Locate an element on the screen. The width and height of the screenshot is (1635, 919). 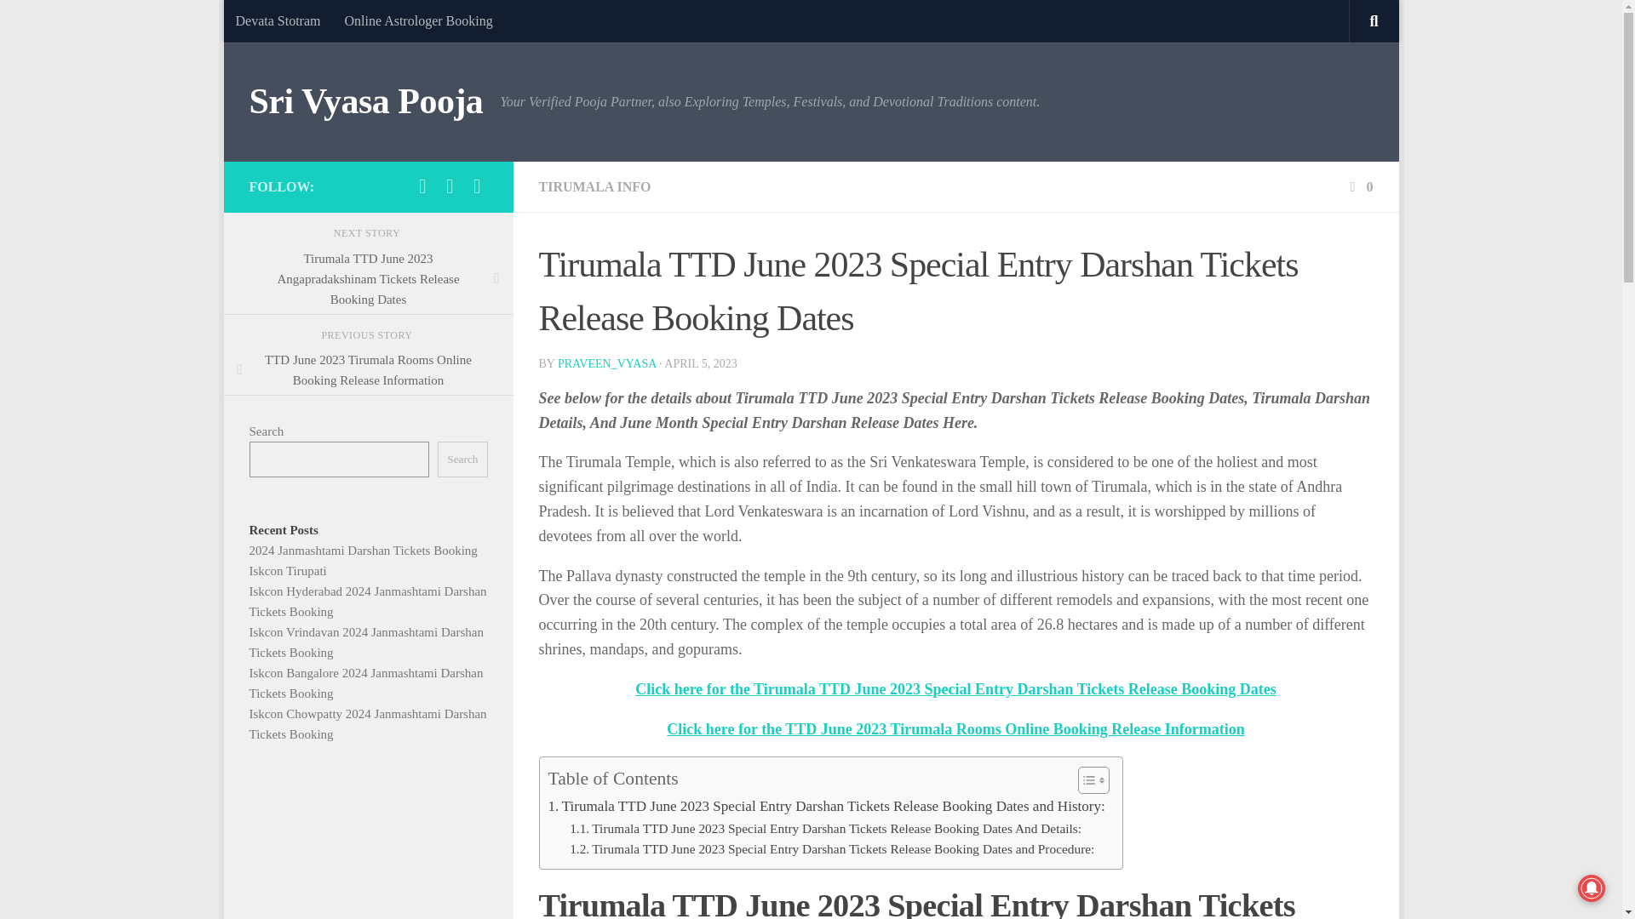
Skip to content is located at coordinates (290, 23).